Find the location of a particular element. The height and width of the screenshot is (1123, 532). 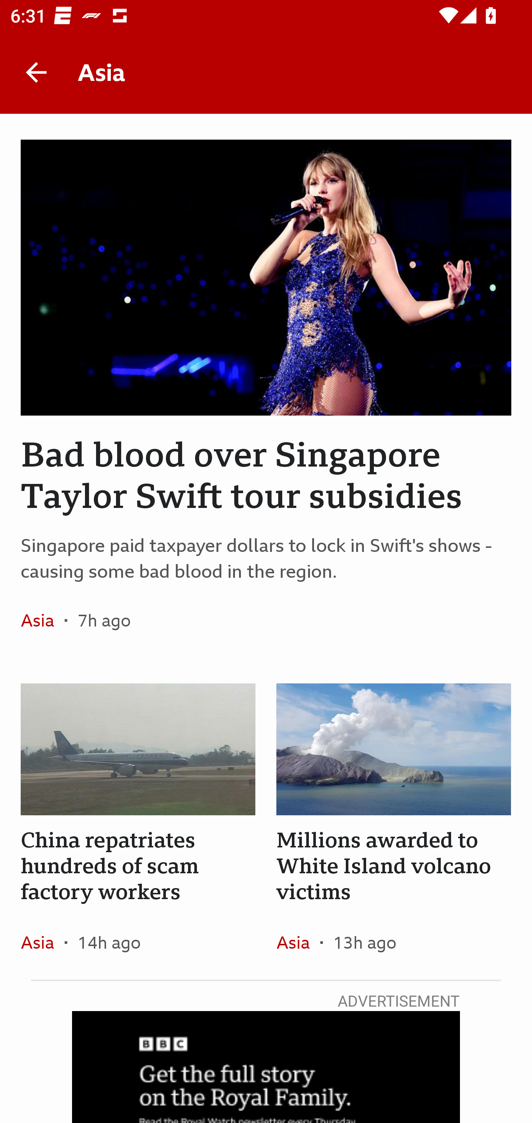

Asia In the section Asia is located at coordinates (43, 942).